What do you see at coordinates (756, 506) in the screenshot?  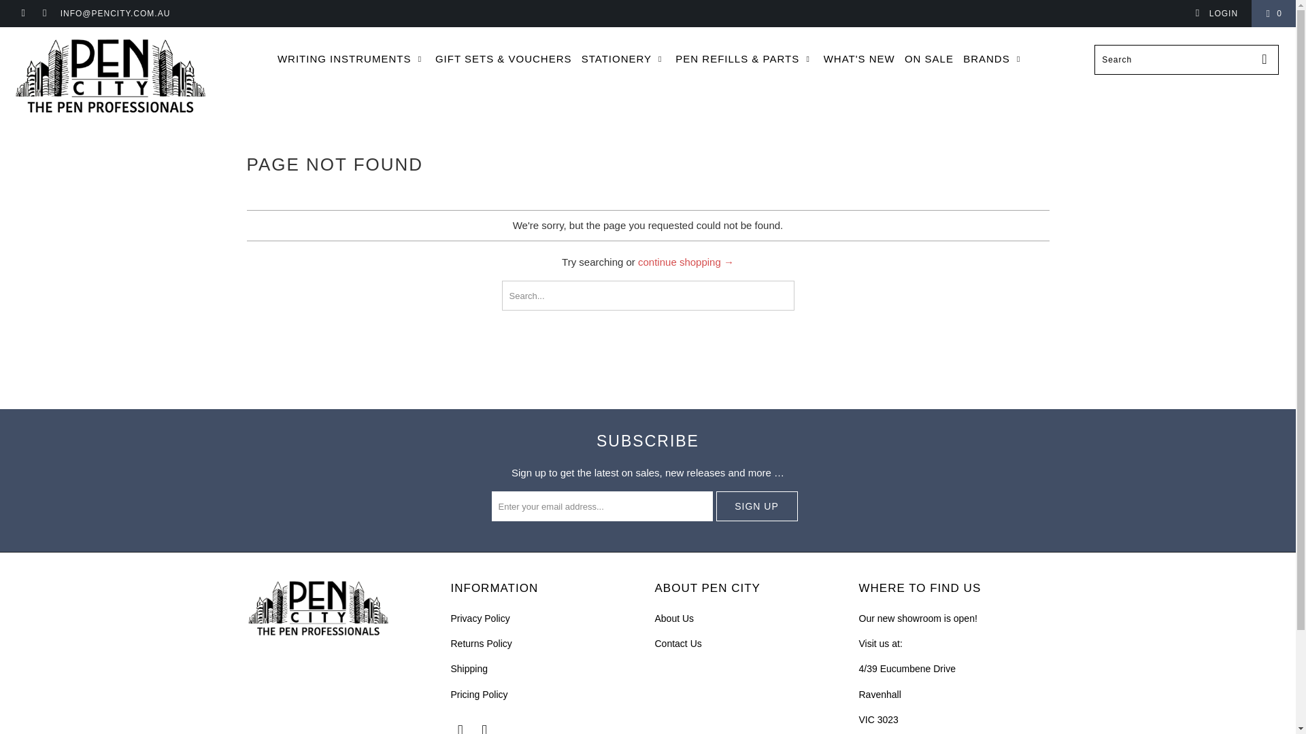 I see `Sign Up` at bounding box center [756, 506].